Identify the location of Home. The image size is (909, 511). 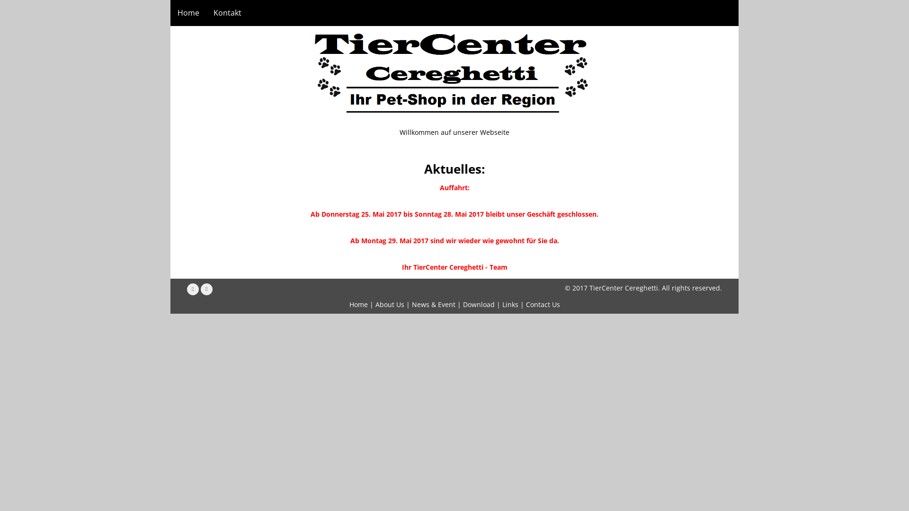
(188, 13).